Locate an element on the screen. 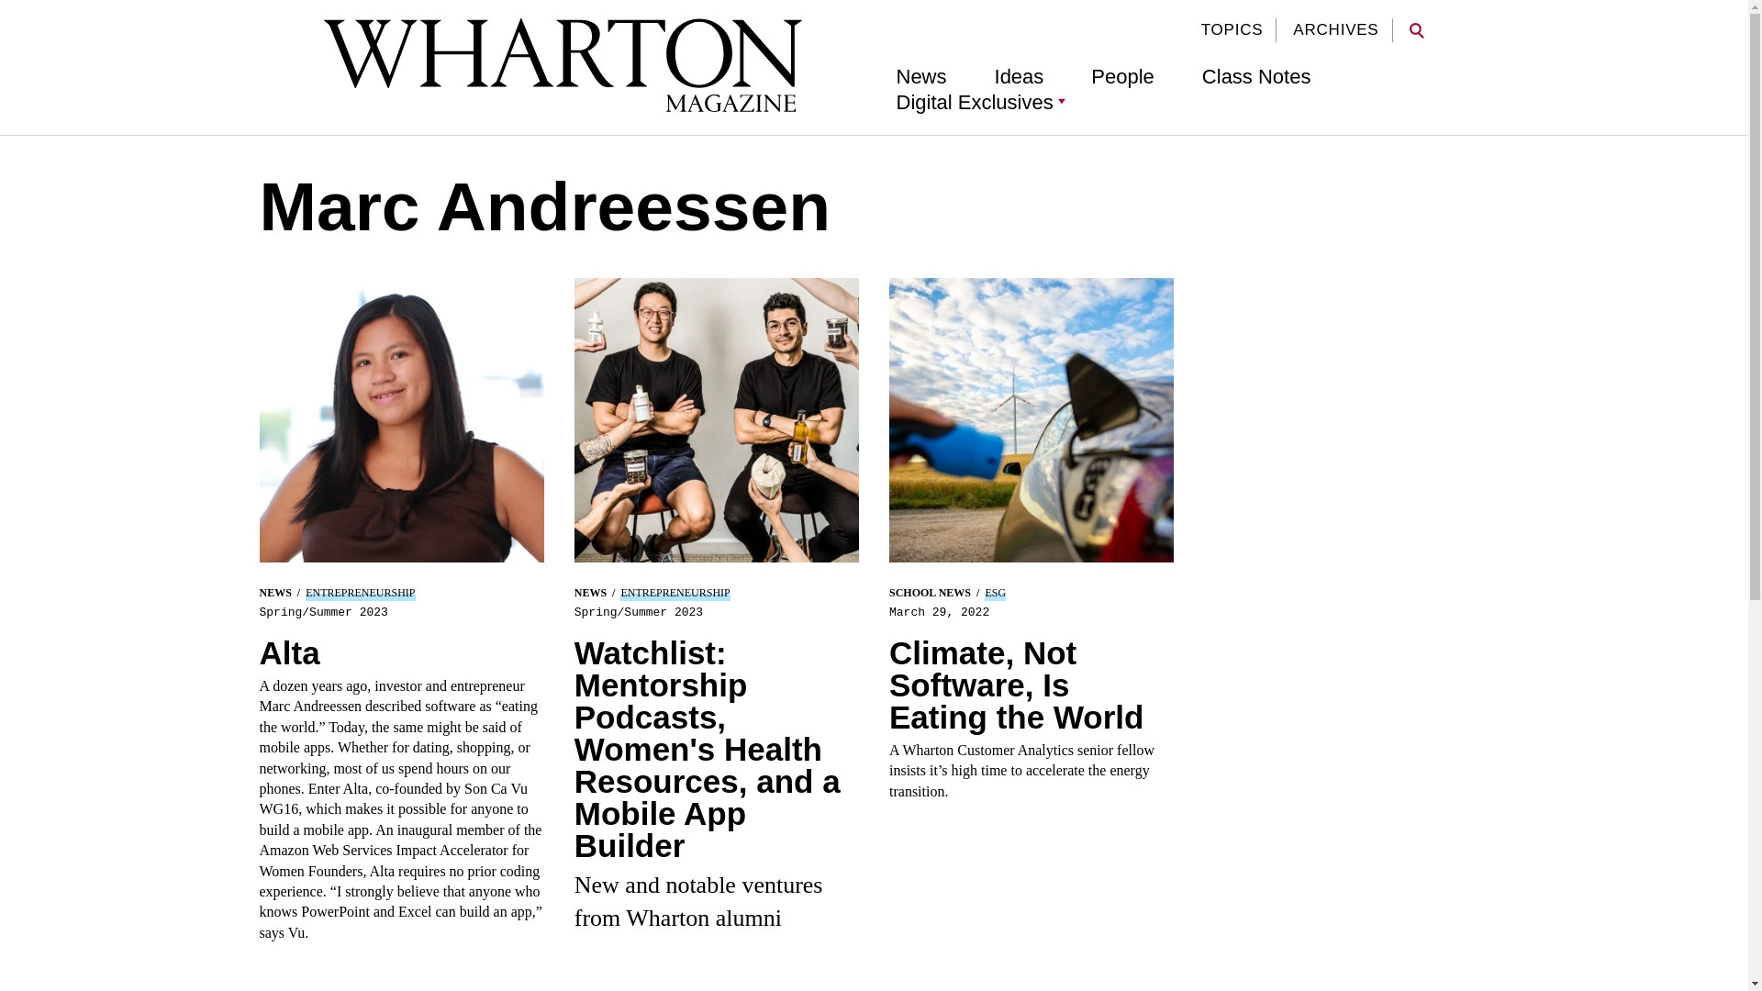 This screenshot has height=991, width=1762. ESG is located at coordinates (995, 593).